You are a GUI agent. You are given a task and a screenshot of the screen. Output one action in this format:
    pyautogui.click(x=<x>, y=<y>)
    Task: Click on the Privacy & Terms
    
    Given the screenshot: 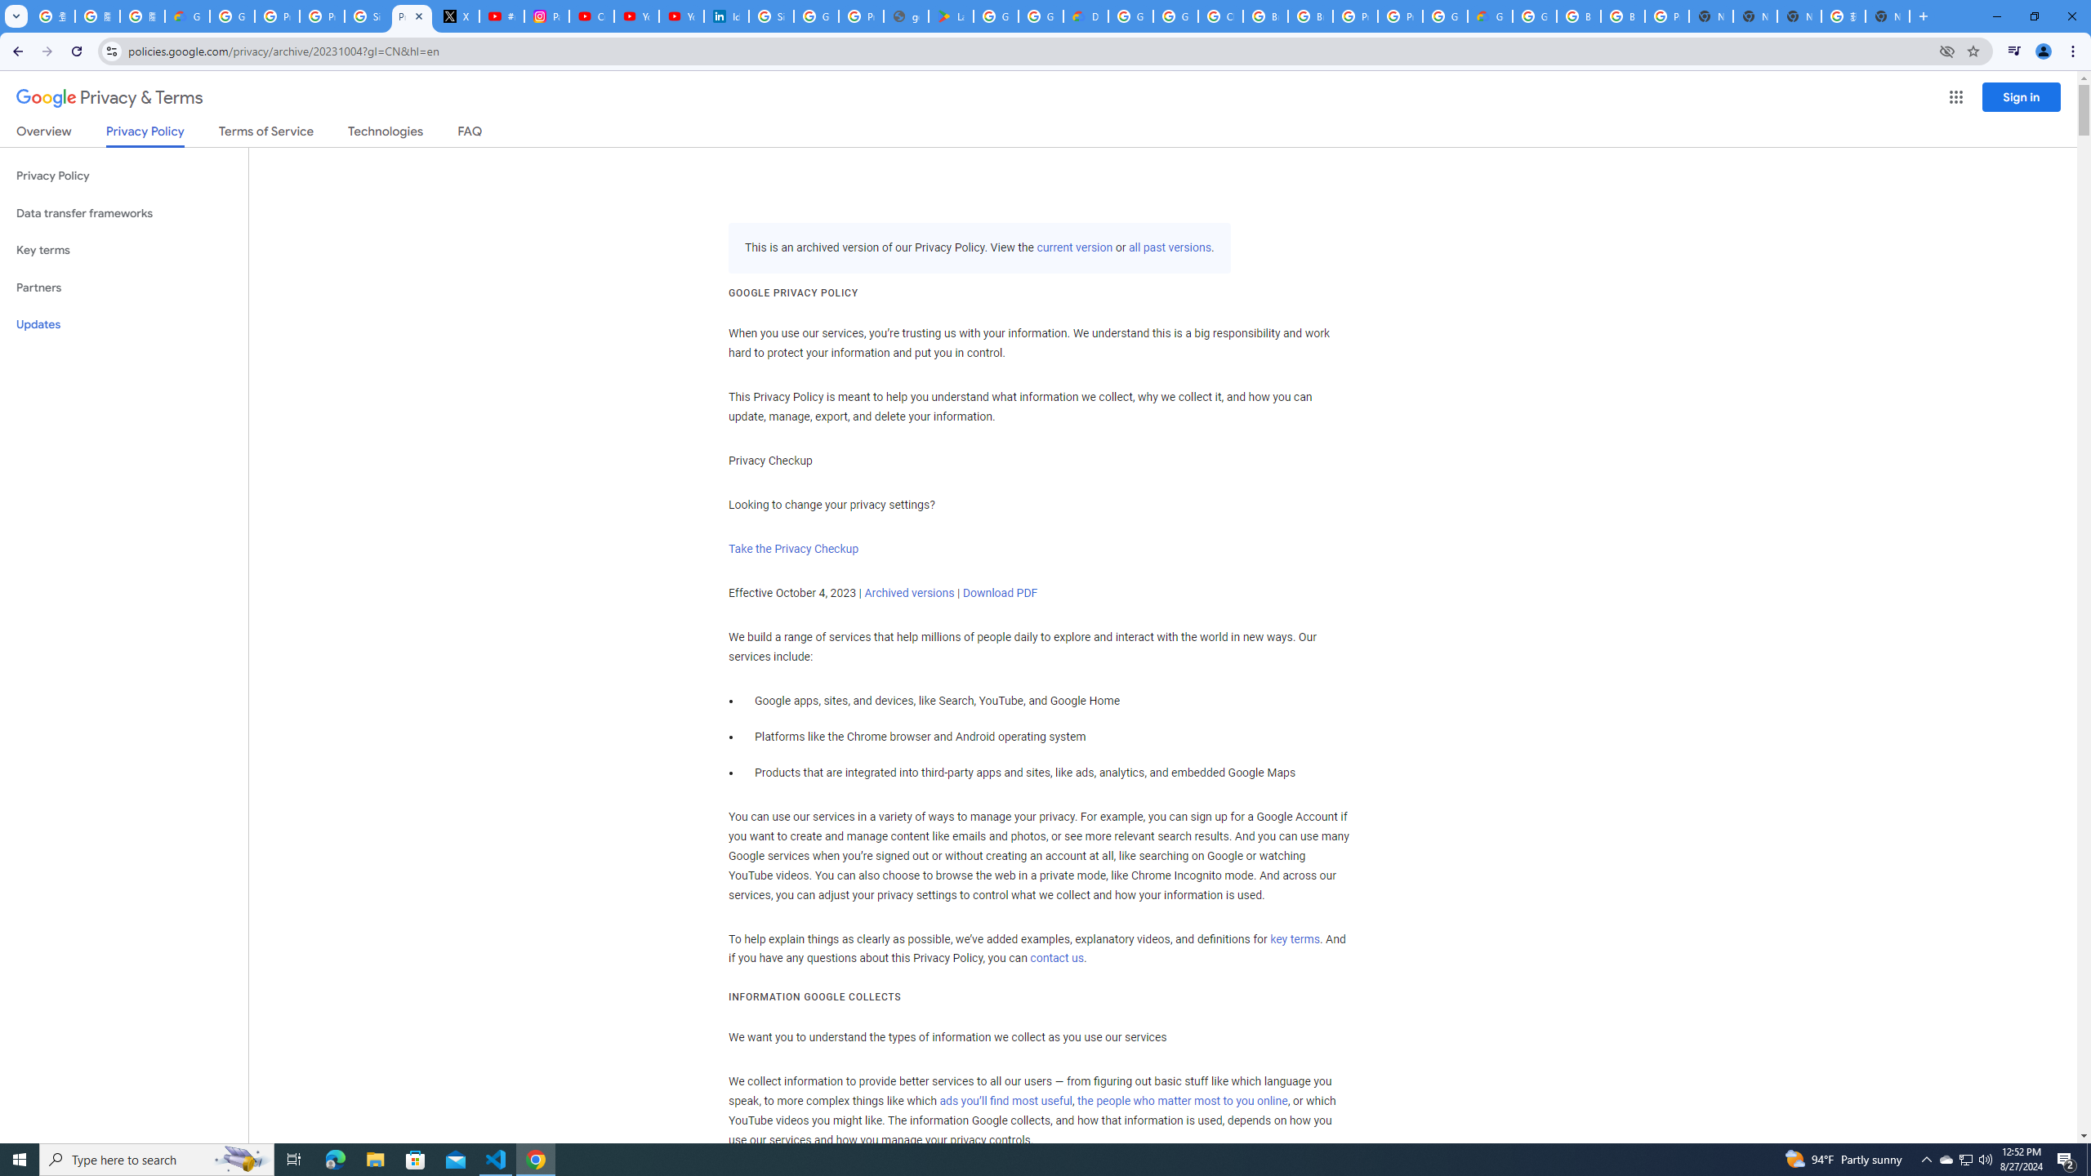 What is the action you would take?
    pyautogui.click(x=109, y=98)
    